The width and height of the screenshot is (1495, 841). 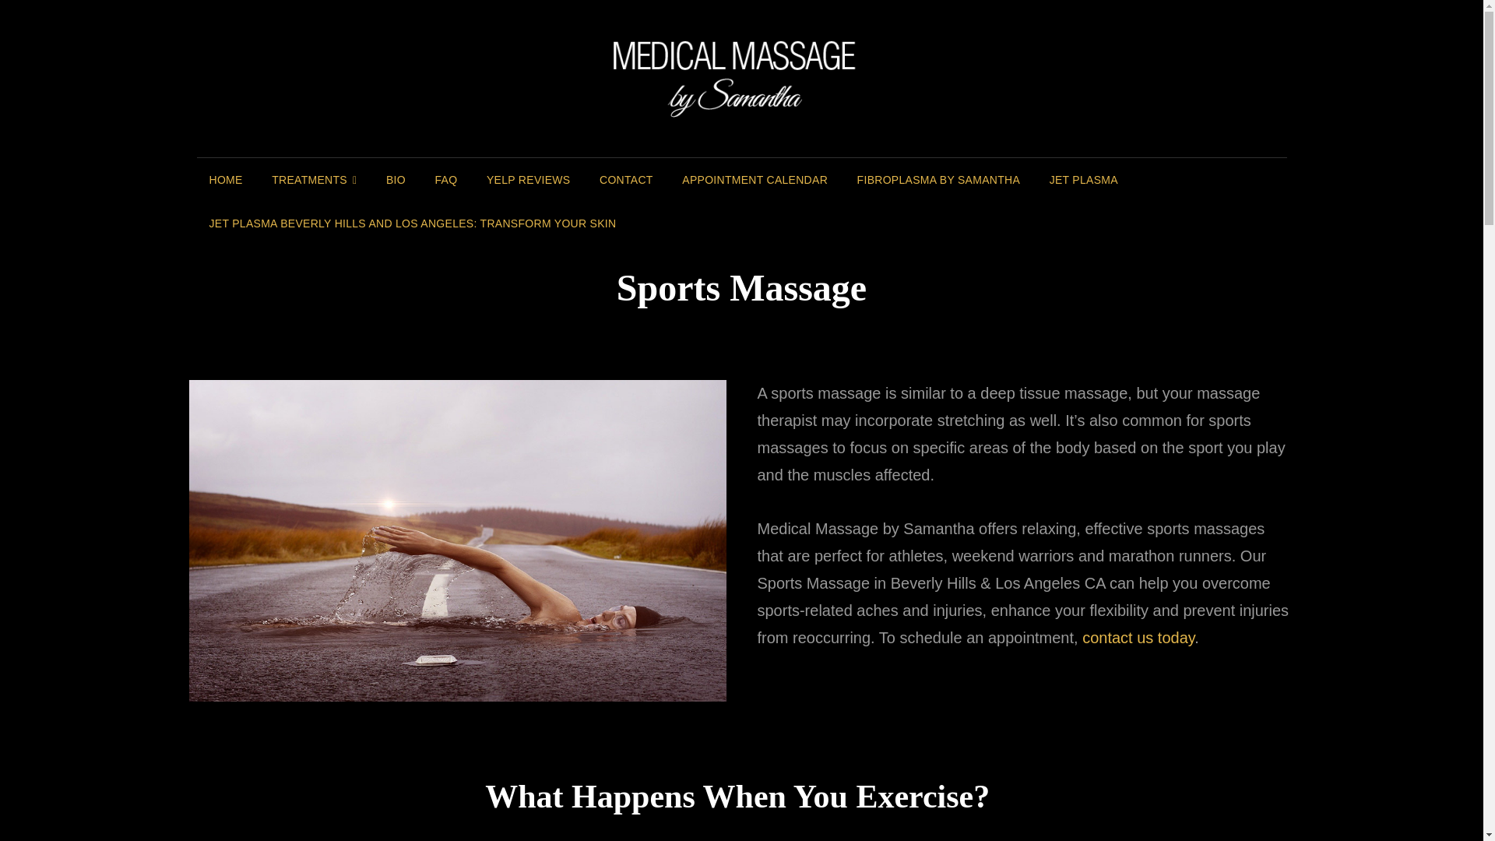 I want to click on JET PLASMA, so click(x=1084, y=180).